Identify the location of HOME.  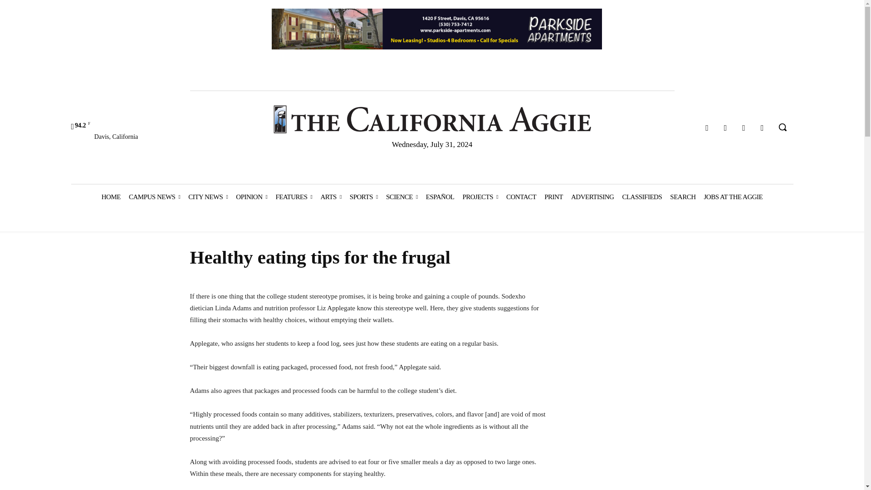
(111, 197).